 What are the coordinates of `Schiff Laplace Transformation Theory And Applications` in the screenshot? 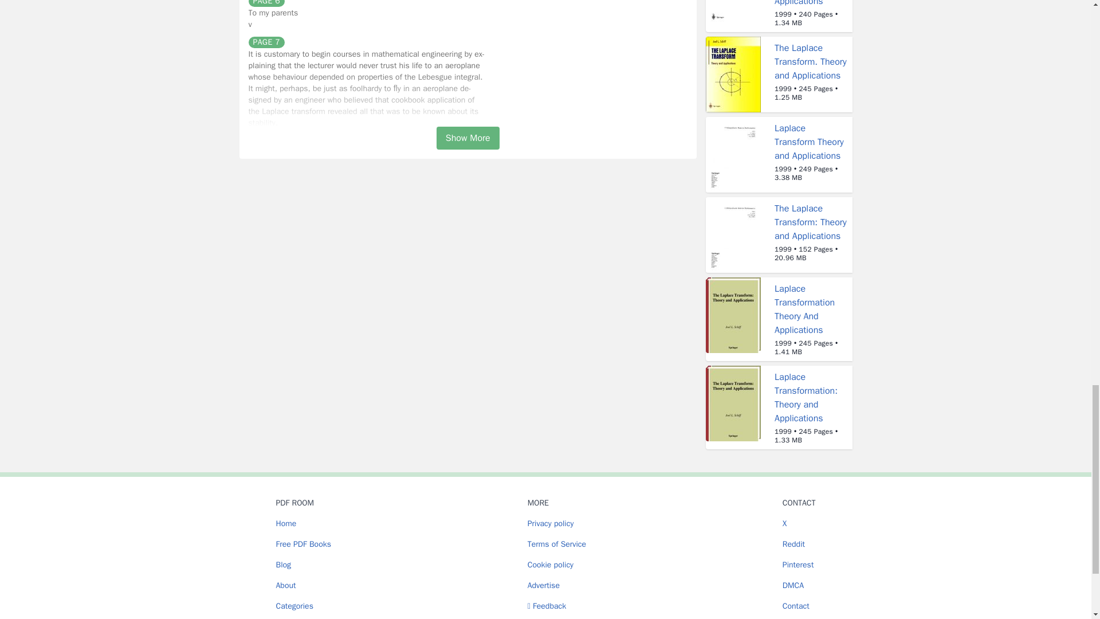 It's located at (804, 3).